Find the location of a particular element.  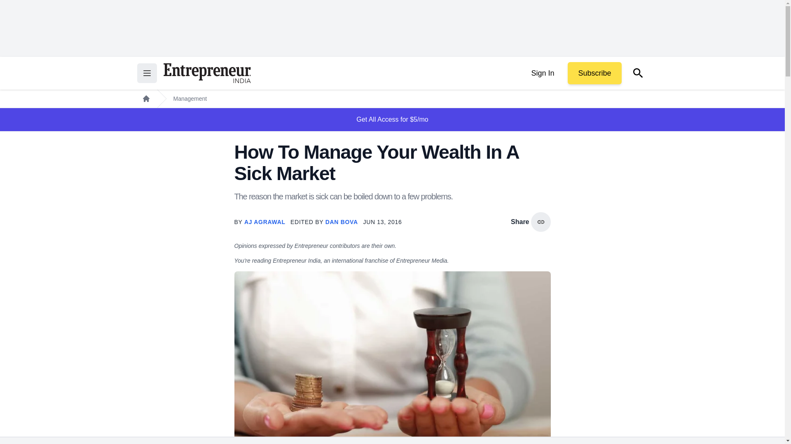

Return to the home page is located at coordinates (207, 73).